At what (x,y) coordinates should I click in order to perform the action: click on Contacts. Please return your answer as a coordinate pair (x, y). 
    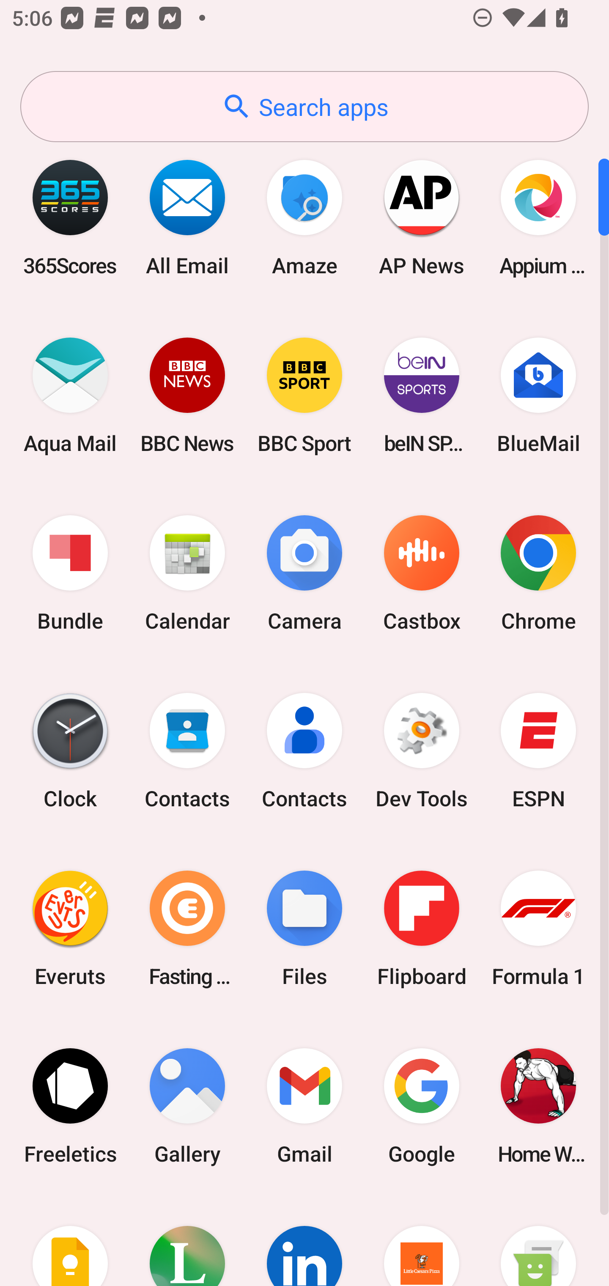
    Looking at the image, I should click on (304, 751).